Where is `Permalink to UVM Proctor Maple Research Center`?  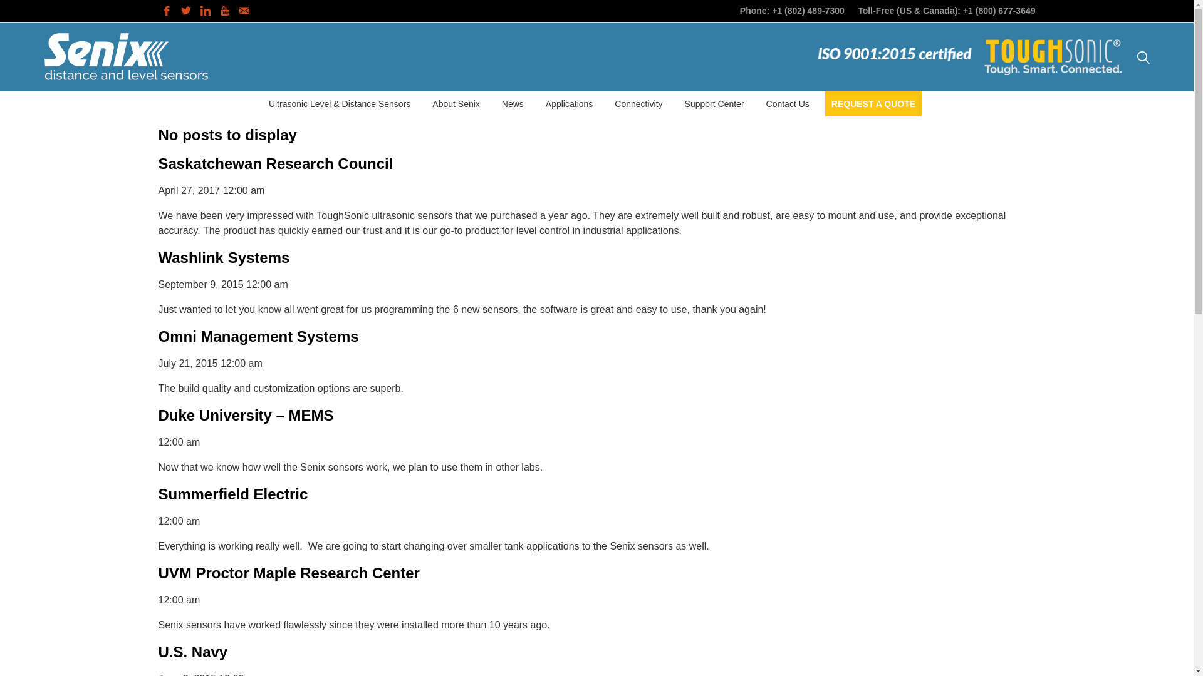
Permalink to UVM Proctor Maple Research Center is located at coordinates (288, 572).